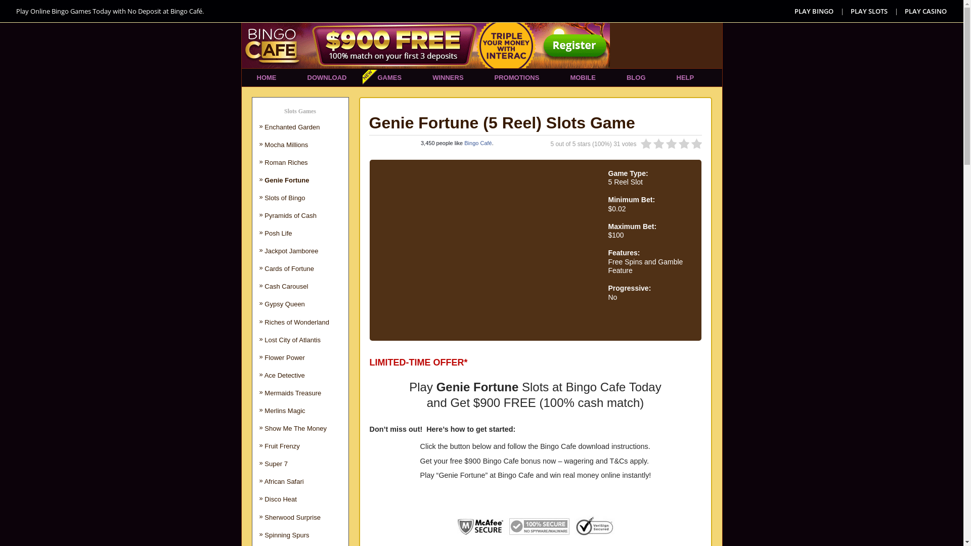 The width and height of the screenshot is (971, 546). What do you see at coordinates (512, 461) in the screenshot?
I see `Bingo Cafe bonus` at bounding box center [512, 461].